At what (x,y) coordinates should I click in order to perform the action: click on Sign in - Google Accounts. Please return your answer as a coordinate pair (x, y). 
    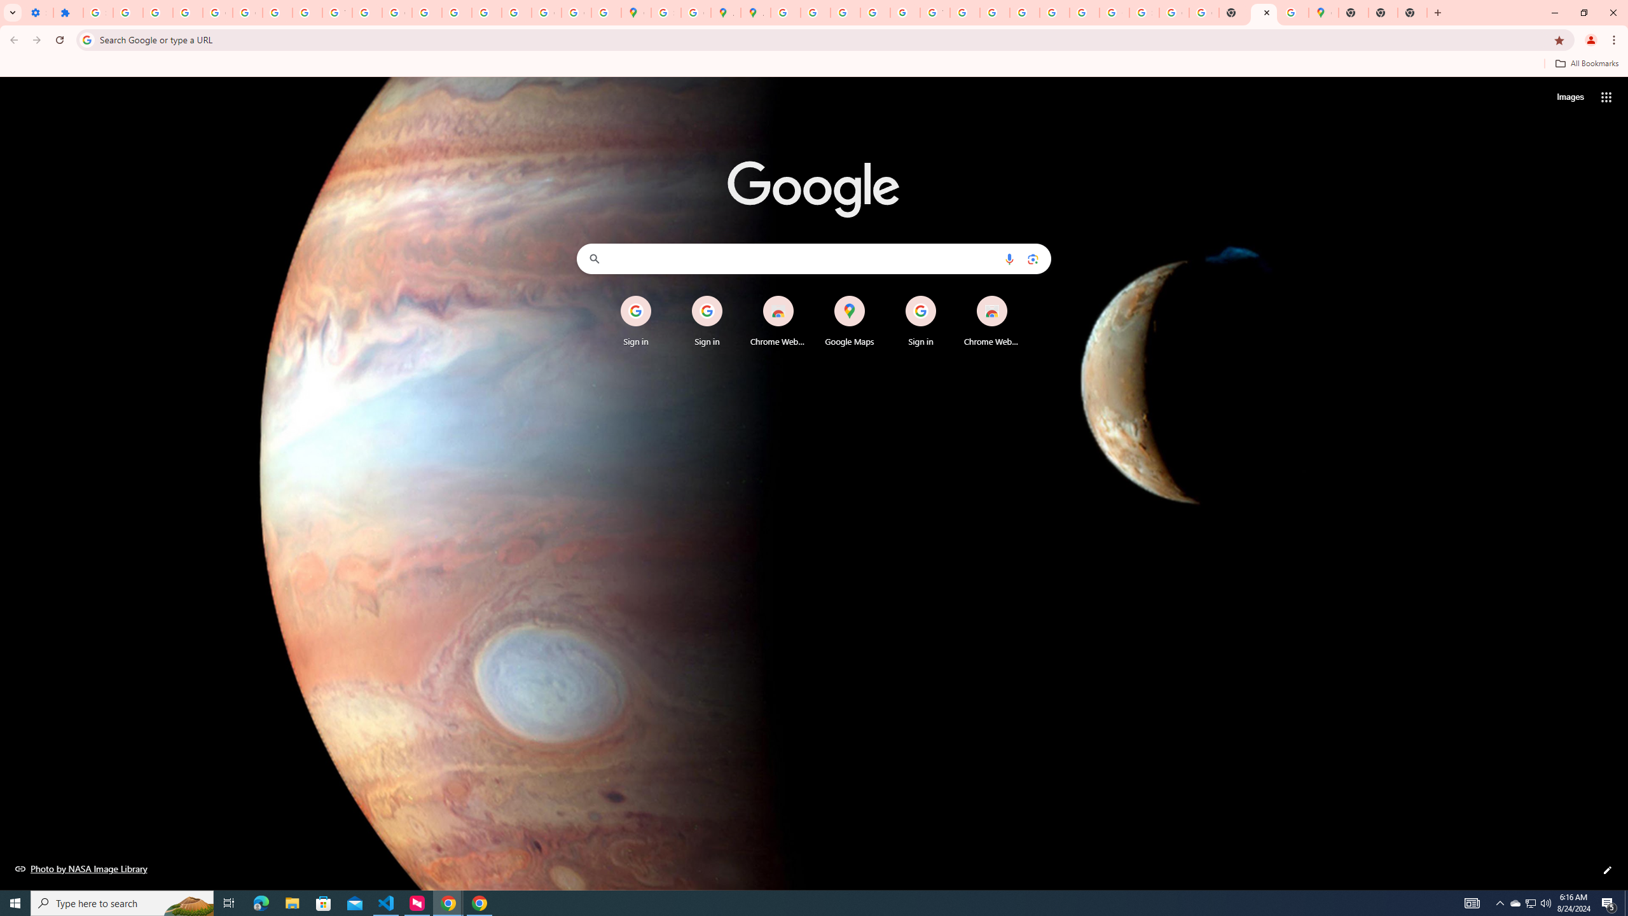
    Looking at the image, I should click on (98, 13).